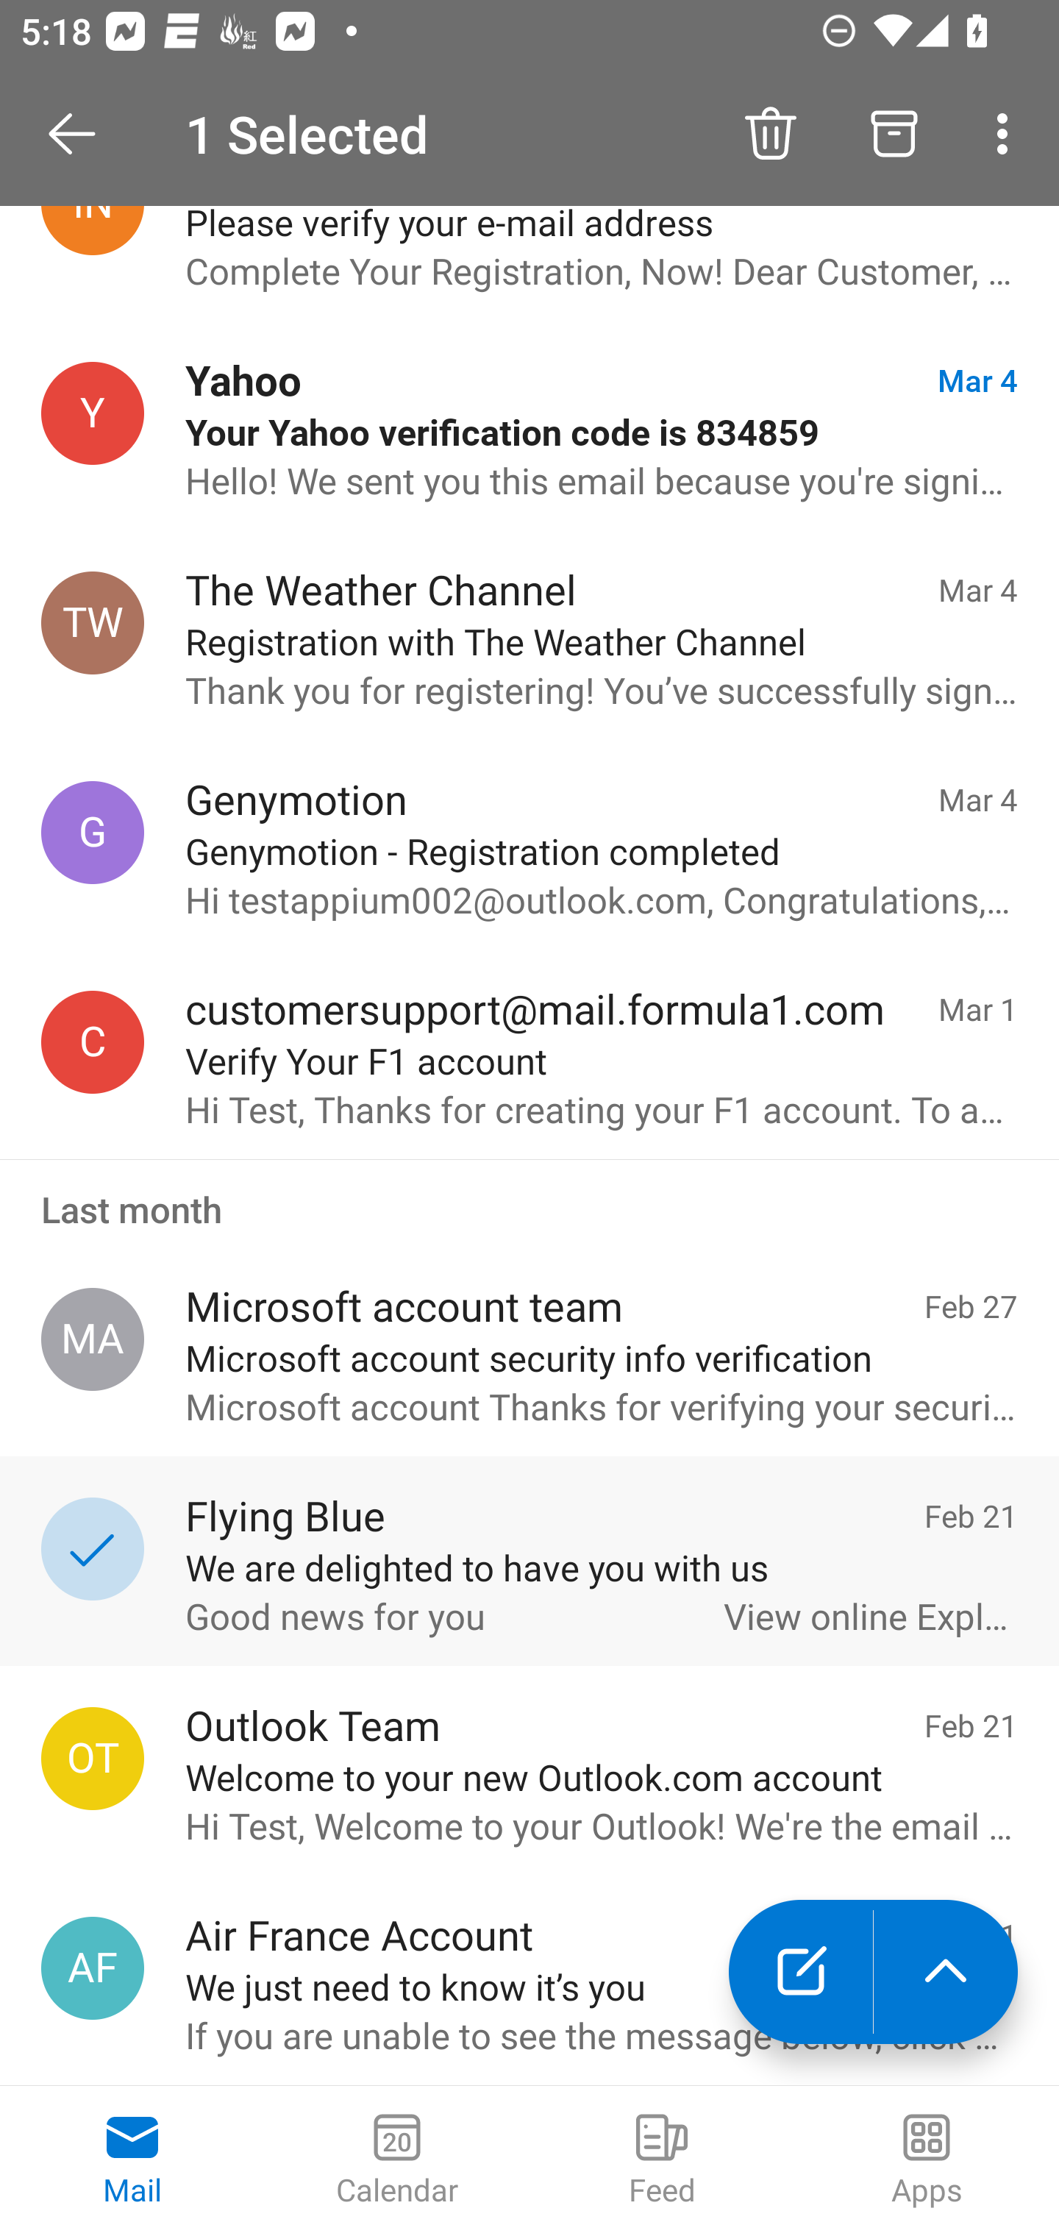  I want to click on More options, so click(1008, 134).